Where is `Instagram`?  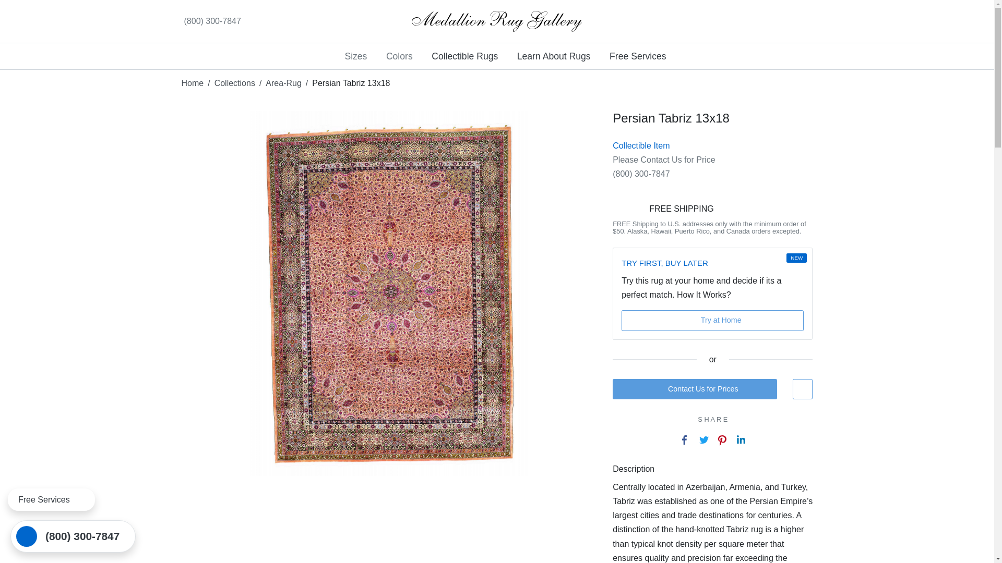
Instagram is located at coordinates (302, 21).